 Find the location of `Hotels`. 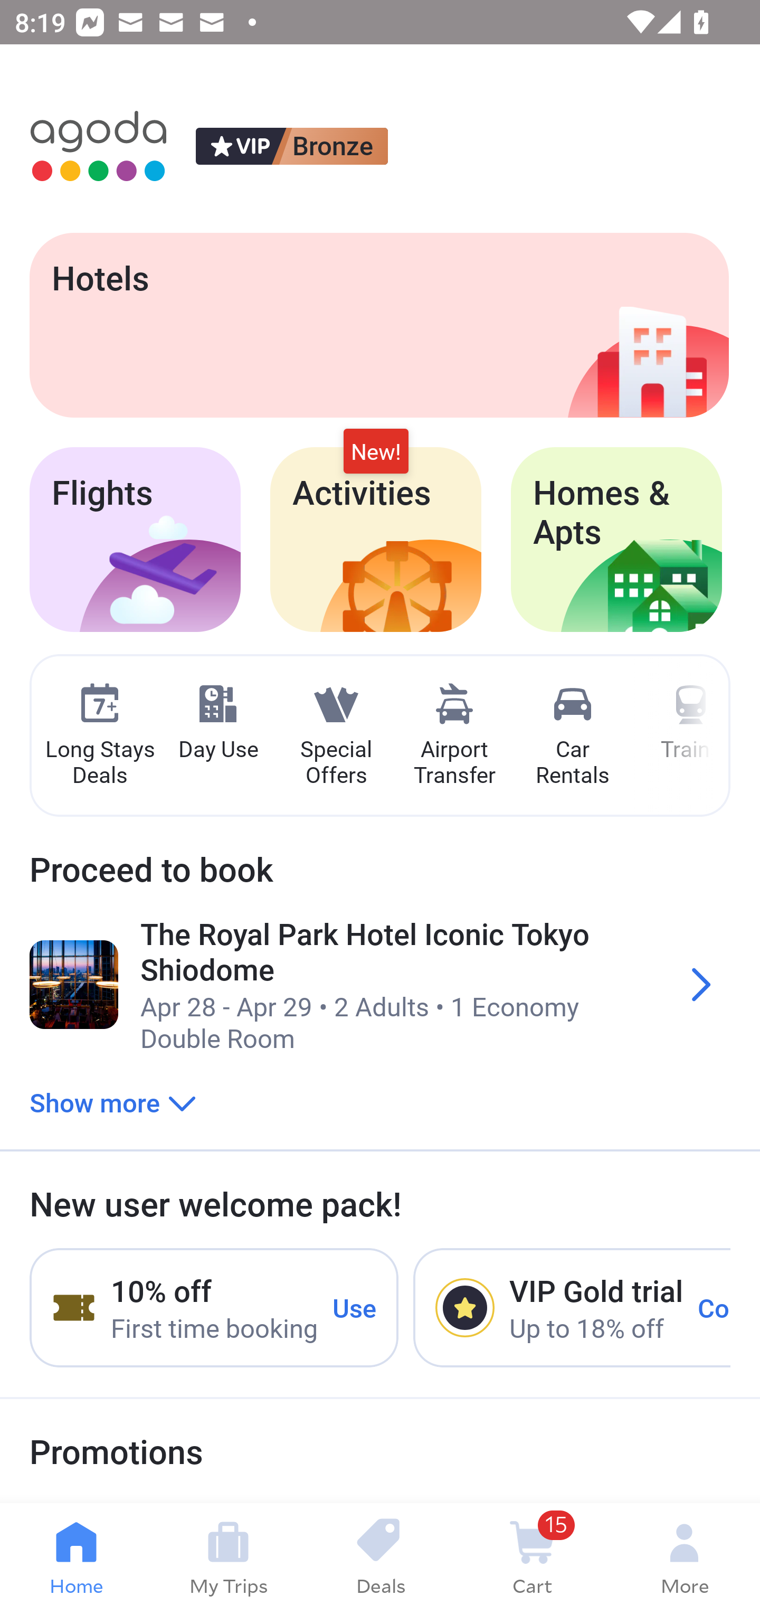

Hotels is located at coordinates (379, 325).